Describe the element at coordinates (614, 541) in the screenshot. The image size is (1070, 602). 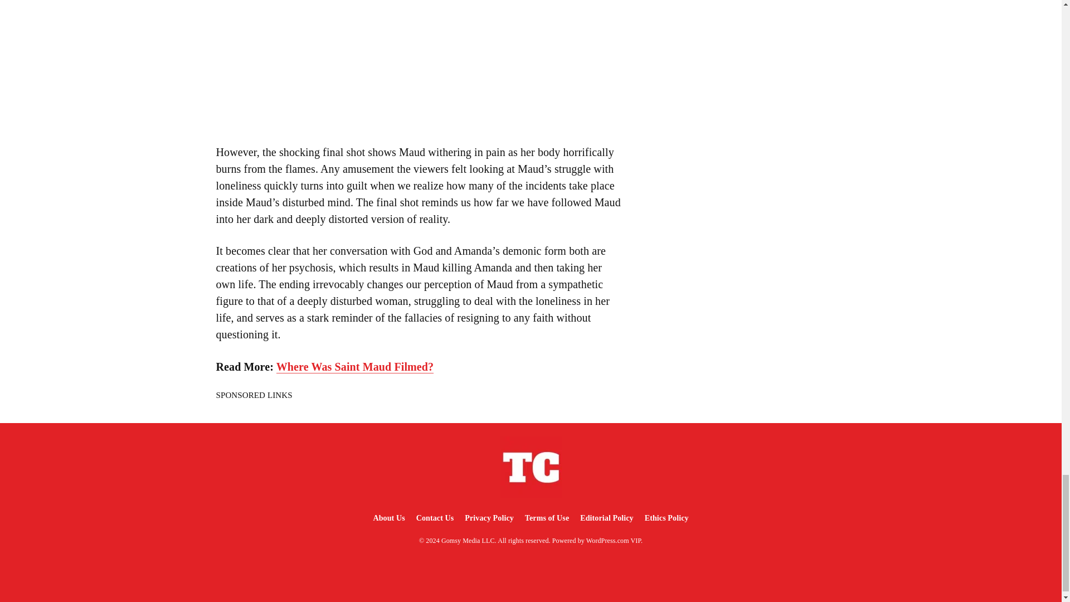
I see `WordPress.com VIP` at that location.